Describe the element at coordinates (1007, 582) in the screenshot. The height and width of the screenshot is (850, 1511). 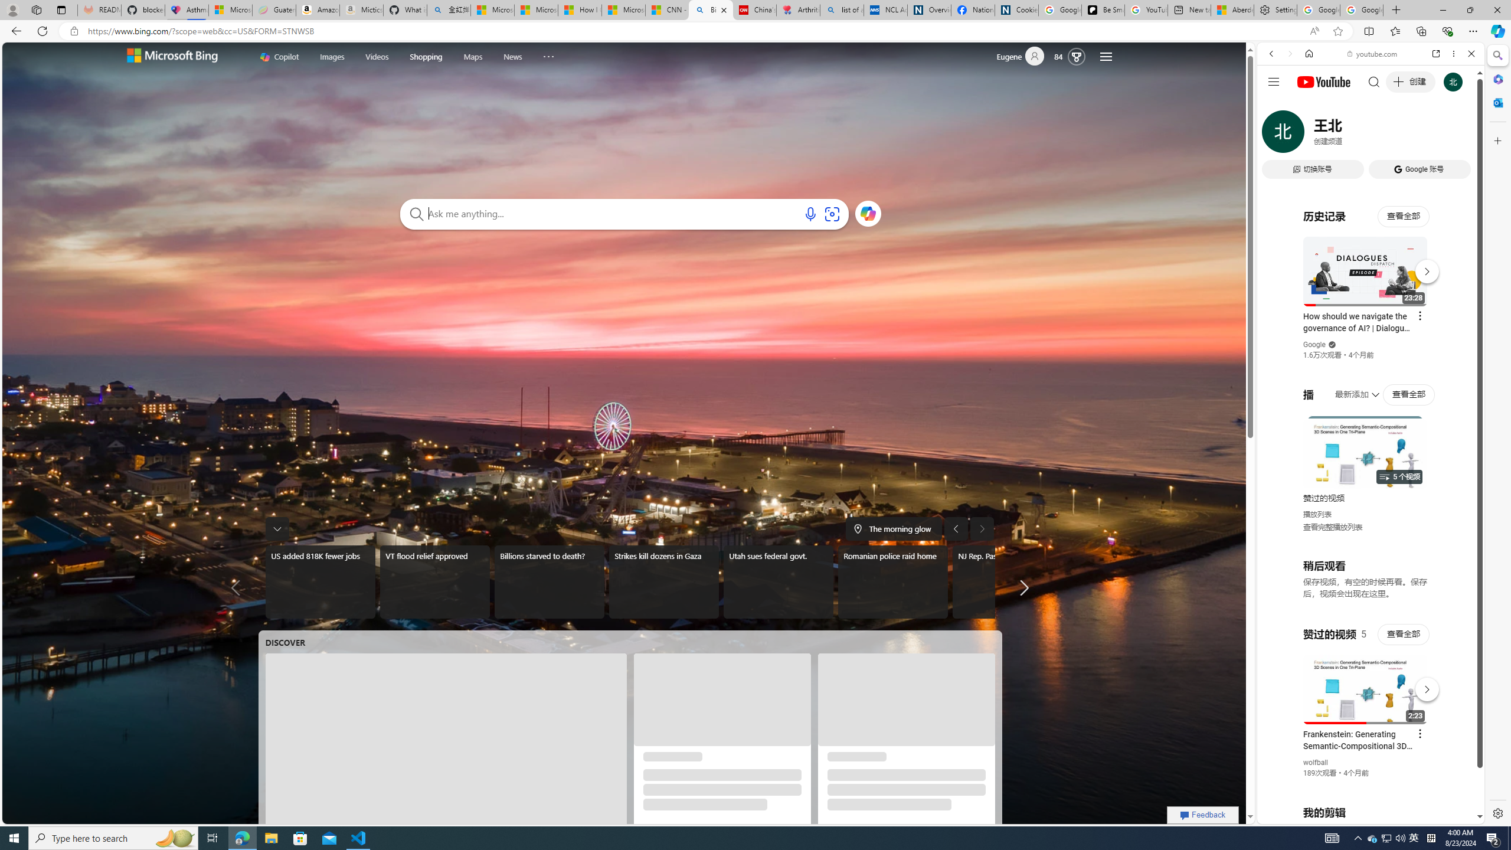
I see `NJ Rep. Pascrell dies` at that location.